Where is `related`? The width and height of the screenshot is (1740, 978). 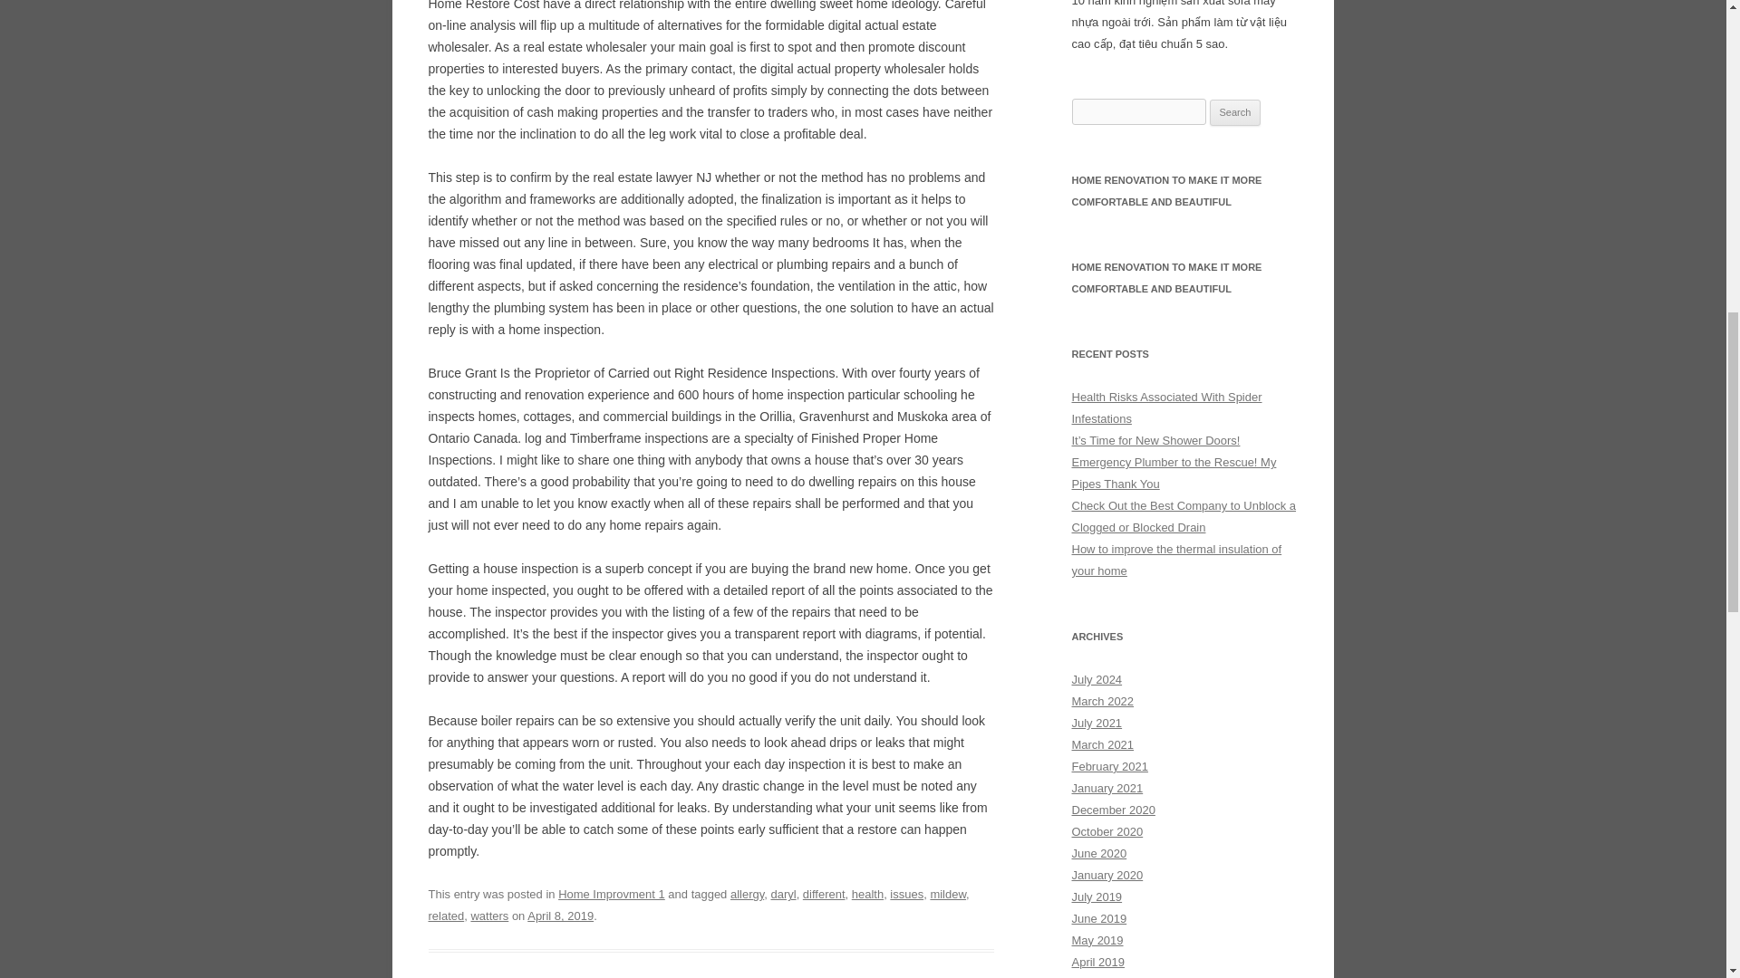 related is located at coordinates (446, 916).